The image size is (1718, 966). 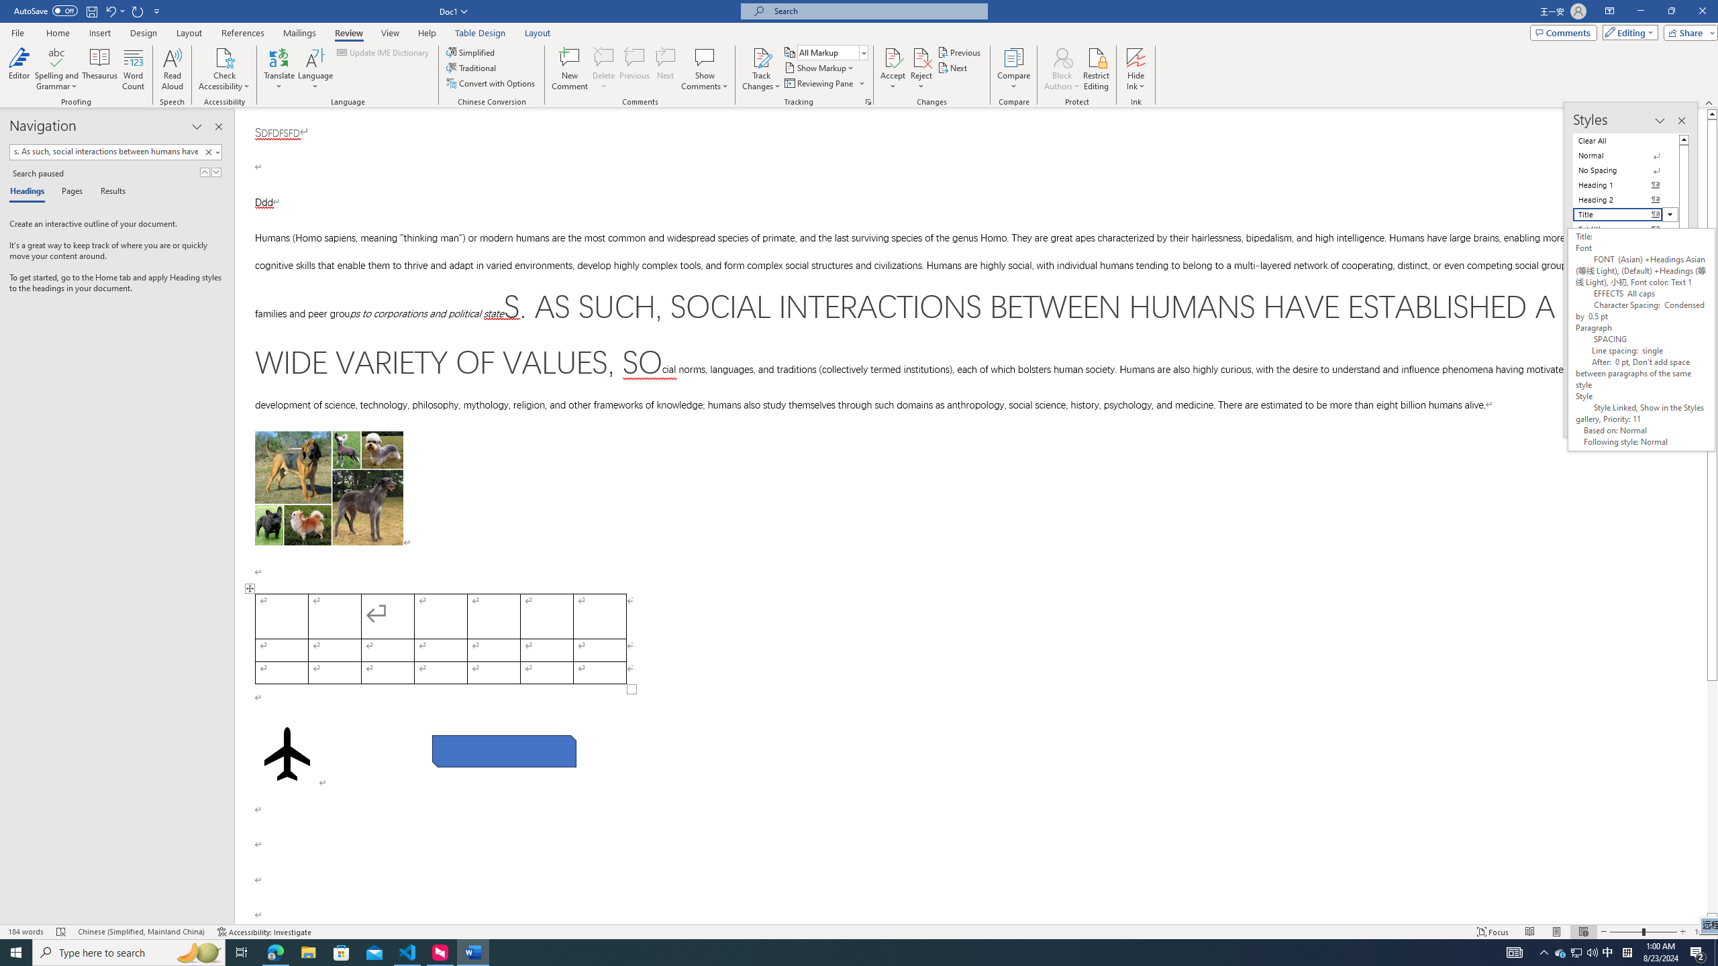 I want to click on Clear All, so click(x=1625, y=140).